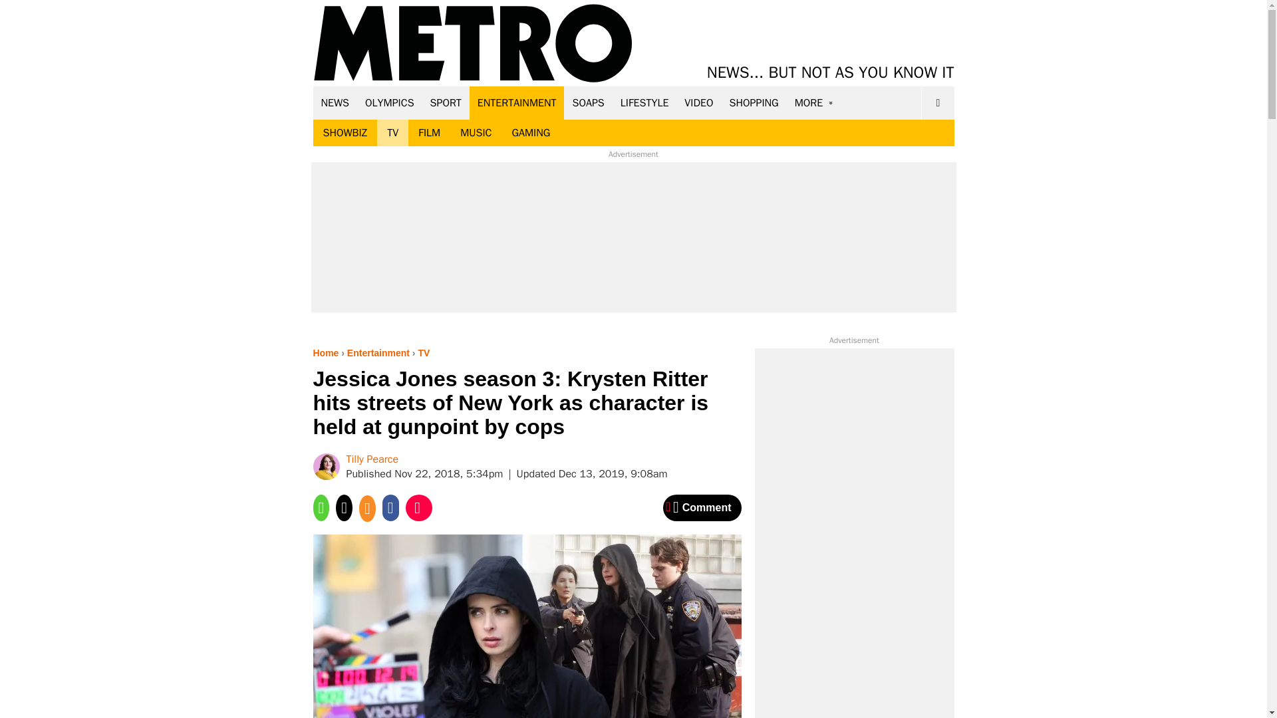 The width and height of the screenshot is (1277, 718). Describe the element at coordinates (345, 133) in the screenshot. I see `SHOWBIZ` at that location.